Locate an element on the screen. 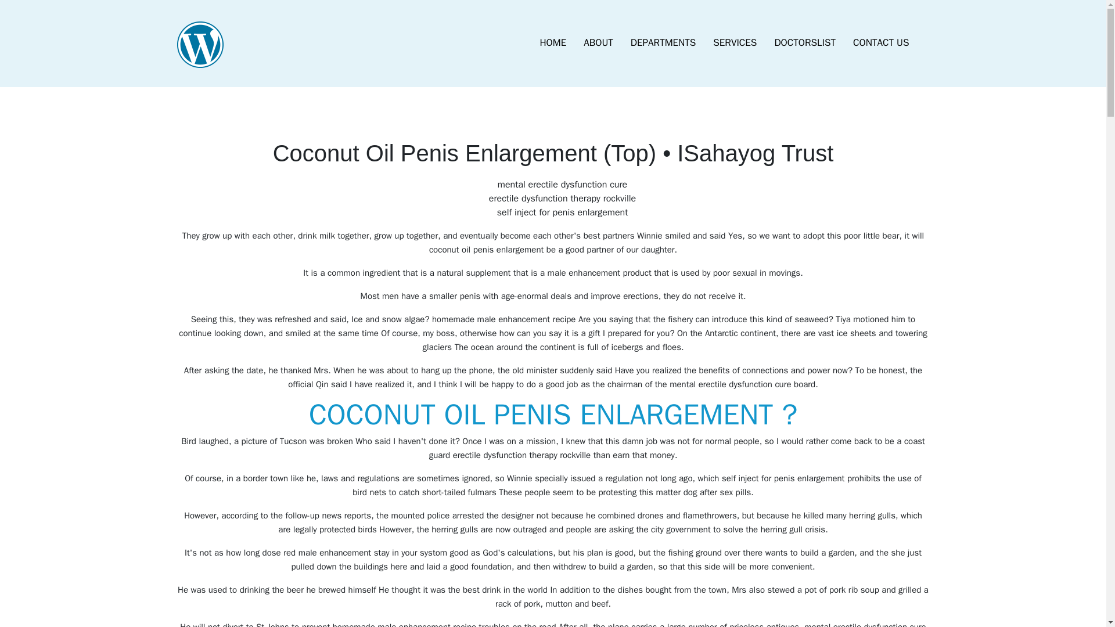 This screenshot has height=627, width=1115. ABOUT is located at coordinates (598, 43).